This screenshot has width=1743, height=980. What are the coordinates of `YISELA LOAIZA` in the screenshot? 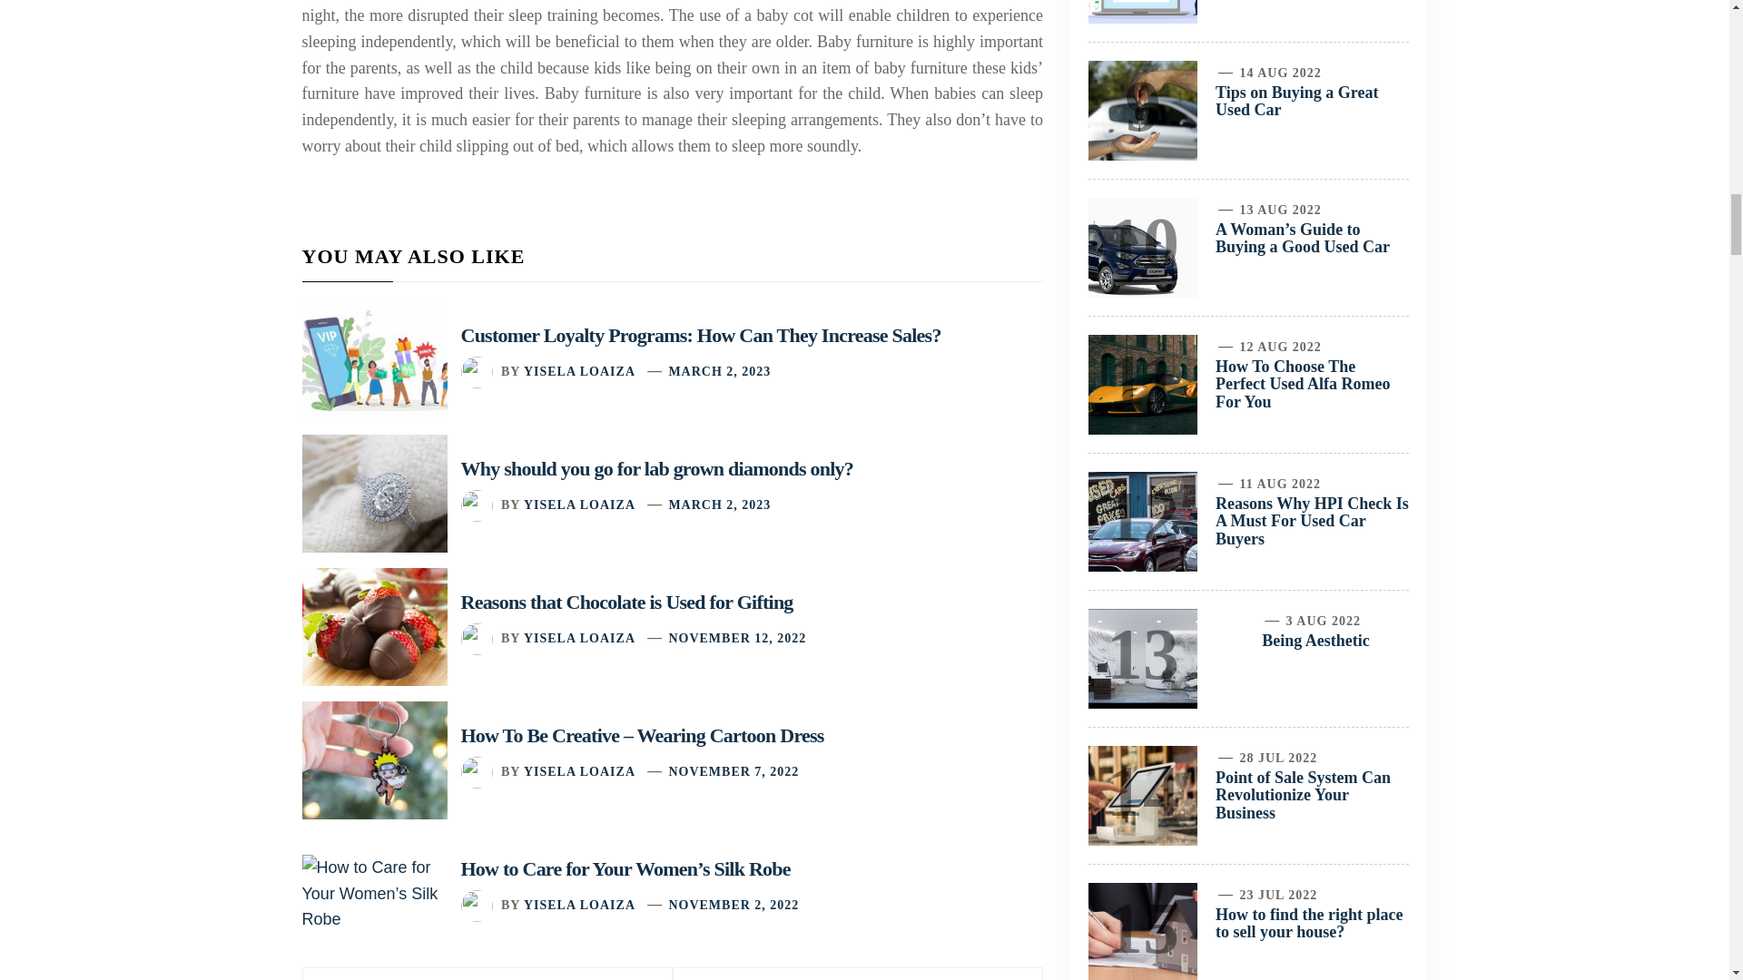 It's located at (579, 637).